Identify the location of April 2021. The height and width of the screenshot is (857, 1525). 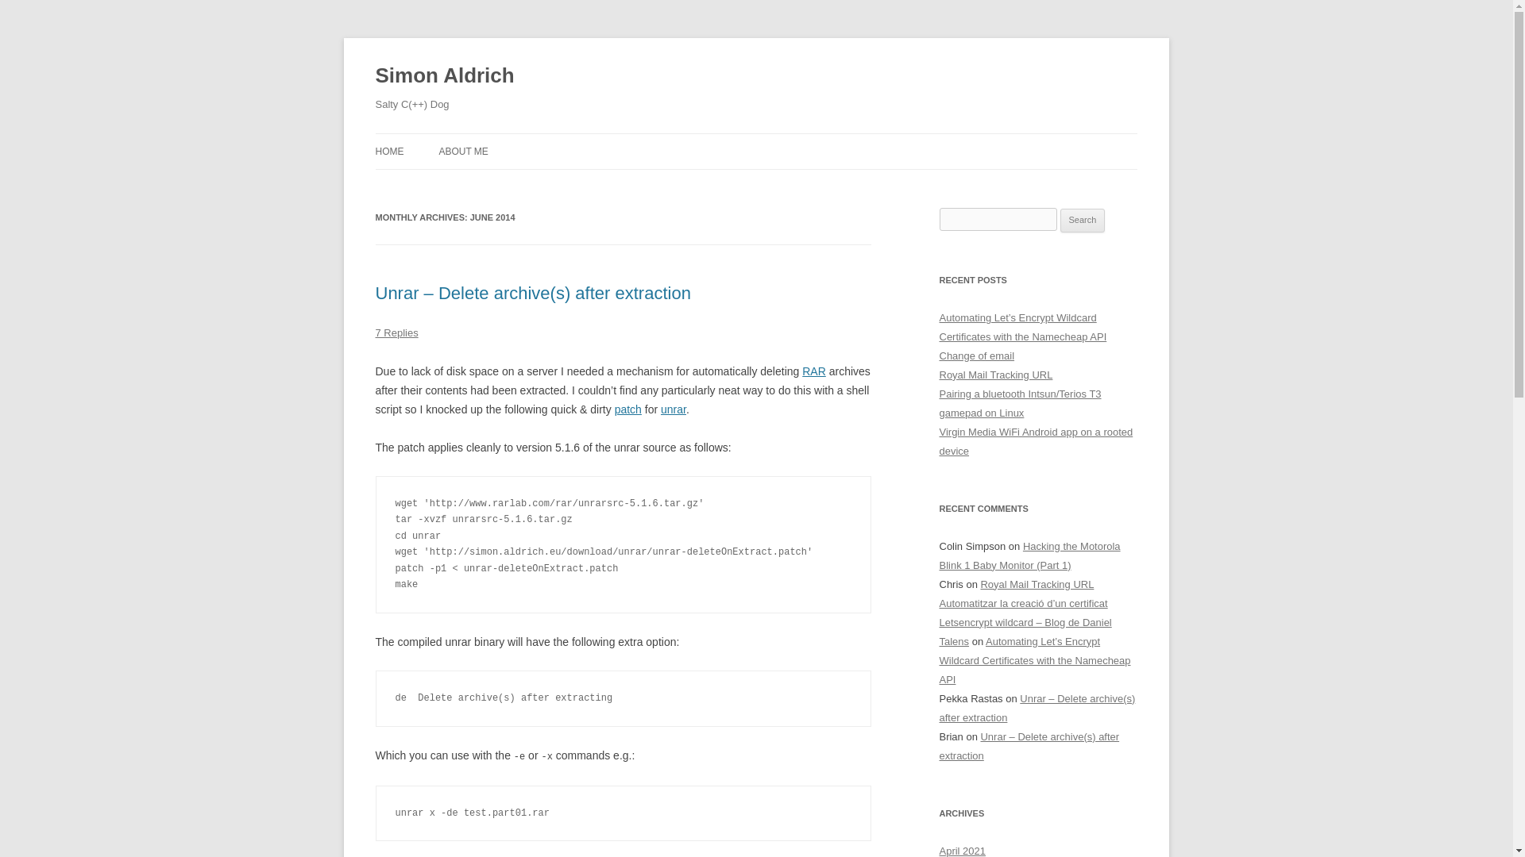
(962, 851).